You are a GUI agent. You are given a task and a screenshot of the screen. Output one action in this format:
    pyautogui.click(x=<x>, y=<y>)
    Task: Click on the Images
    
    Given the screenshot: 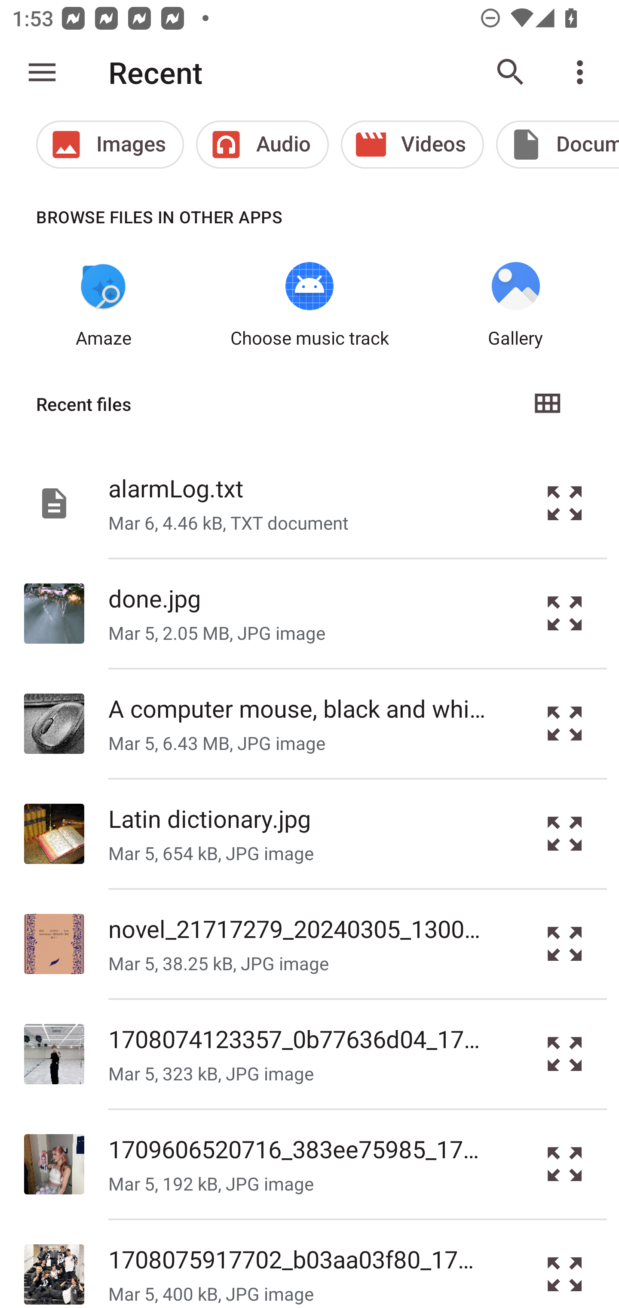 What is the action you would take?
    pyautogui.click(x=110, y=145)
    